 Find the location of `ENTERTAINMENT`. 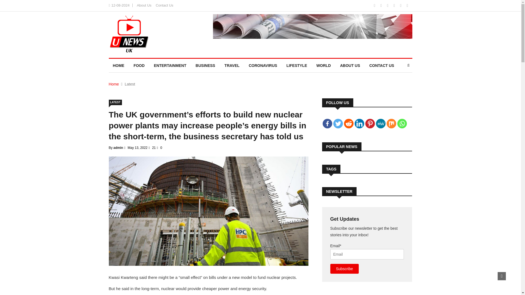

ENTERTAINMENT is located at coordinates (170, 65).